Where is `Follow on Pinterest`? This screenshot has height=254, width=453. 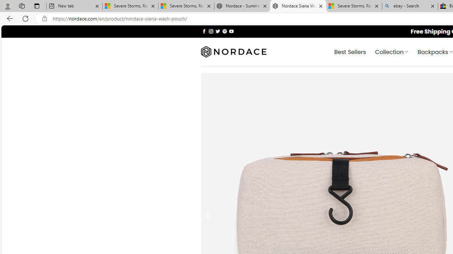
Follow on Pinterest is located at coordinates (224, 31).